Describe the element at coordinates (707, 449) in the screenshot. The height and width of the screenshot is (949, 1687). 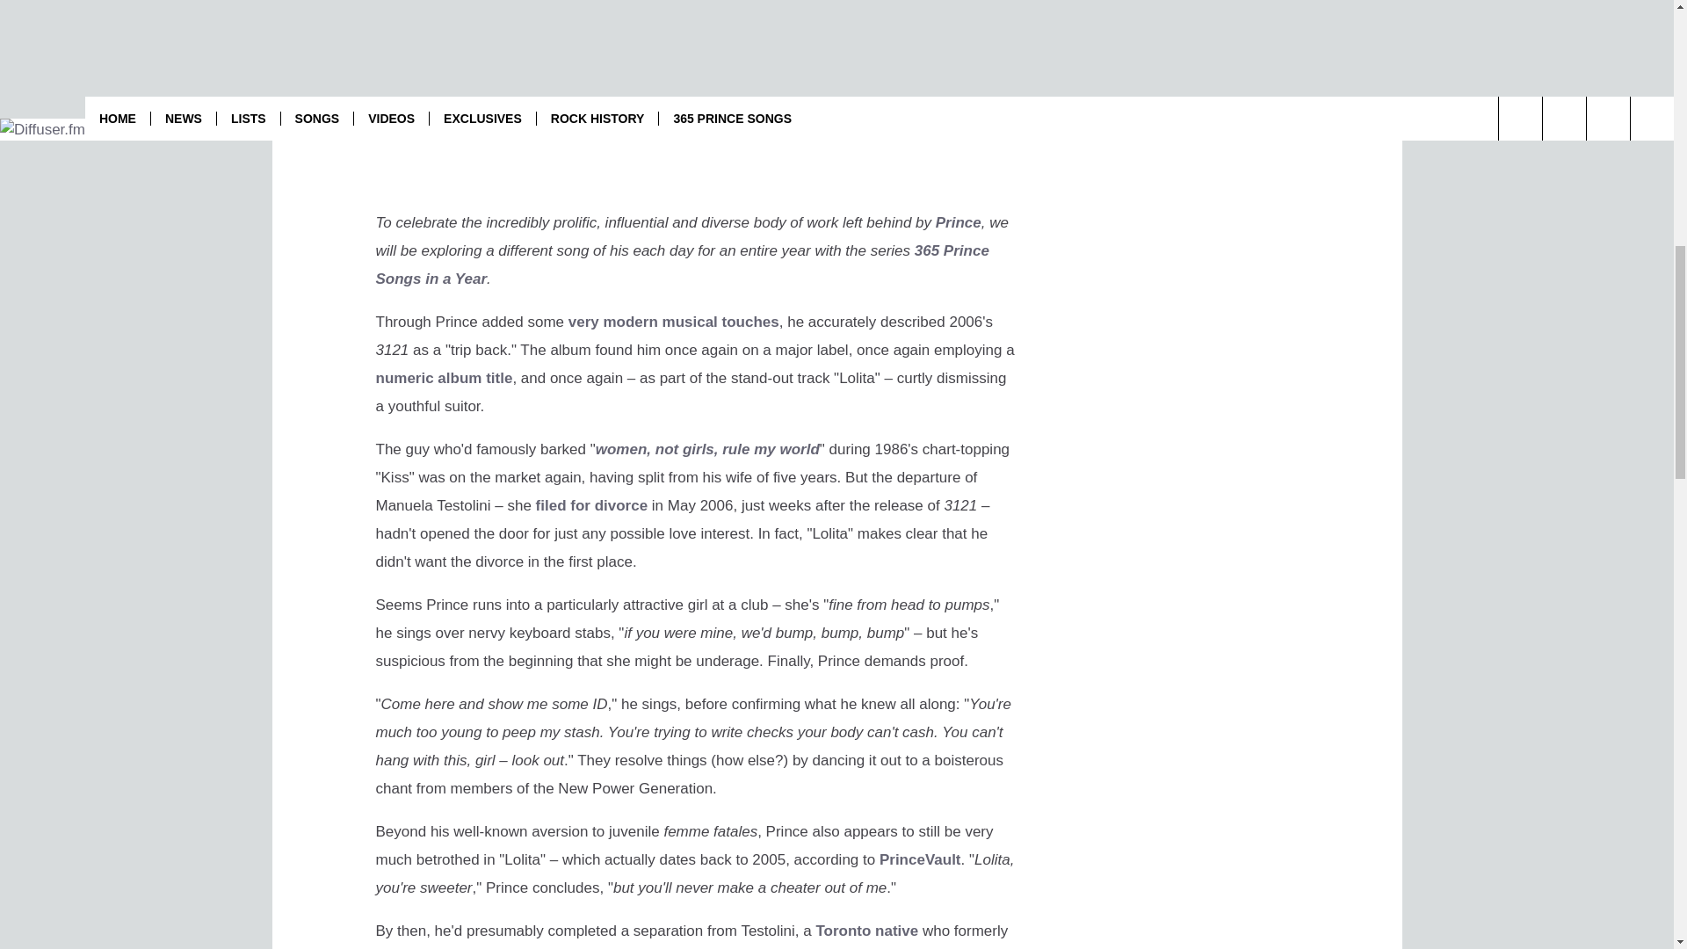
I see `women, not girls, rule my world` at that location.